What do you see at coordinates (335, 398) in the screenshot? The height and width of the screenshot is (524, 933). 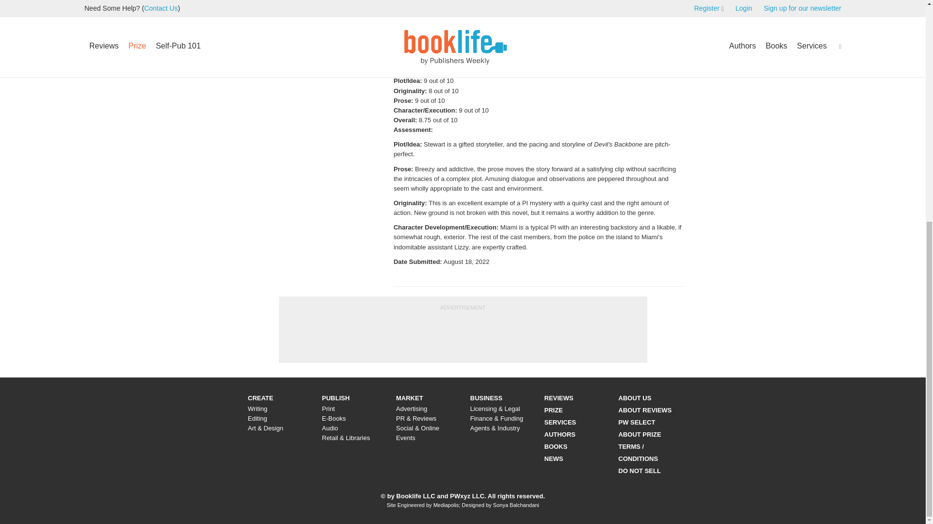 I see `PUBLISH` at bounding box center [335, 398].